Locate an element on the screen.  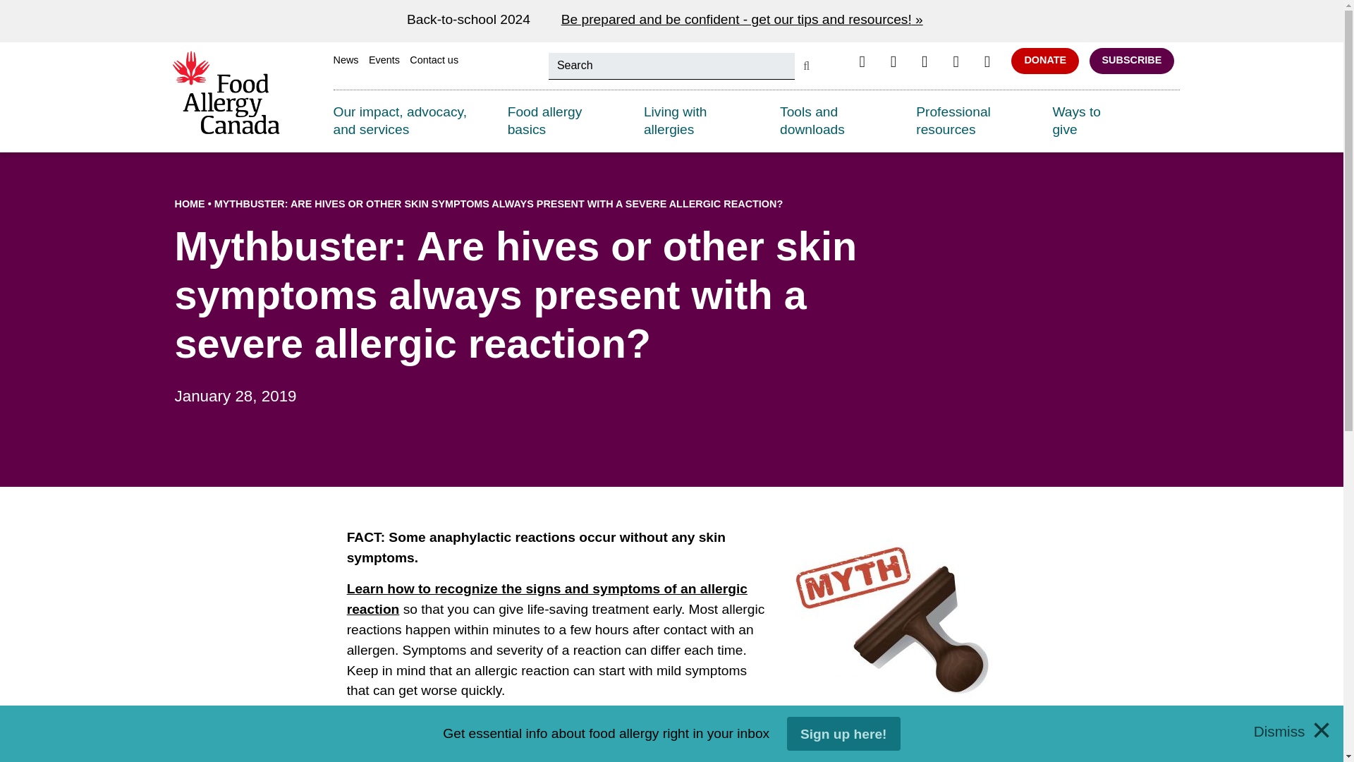
youtube is located at coordinates (987, 61).